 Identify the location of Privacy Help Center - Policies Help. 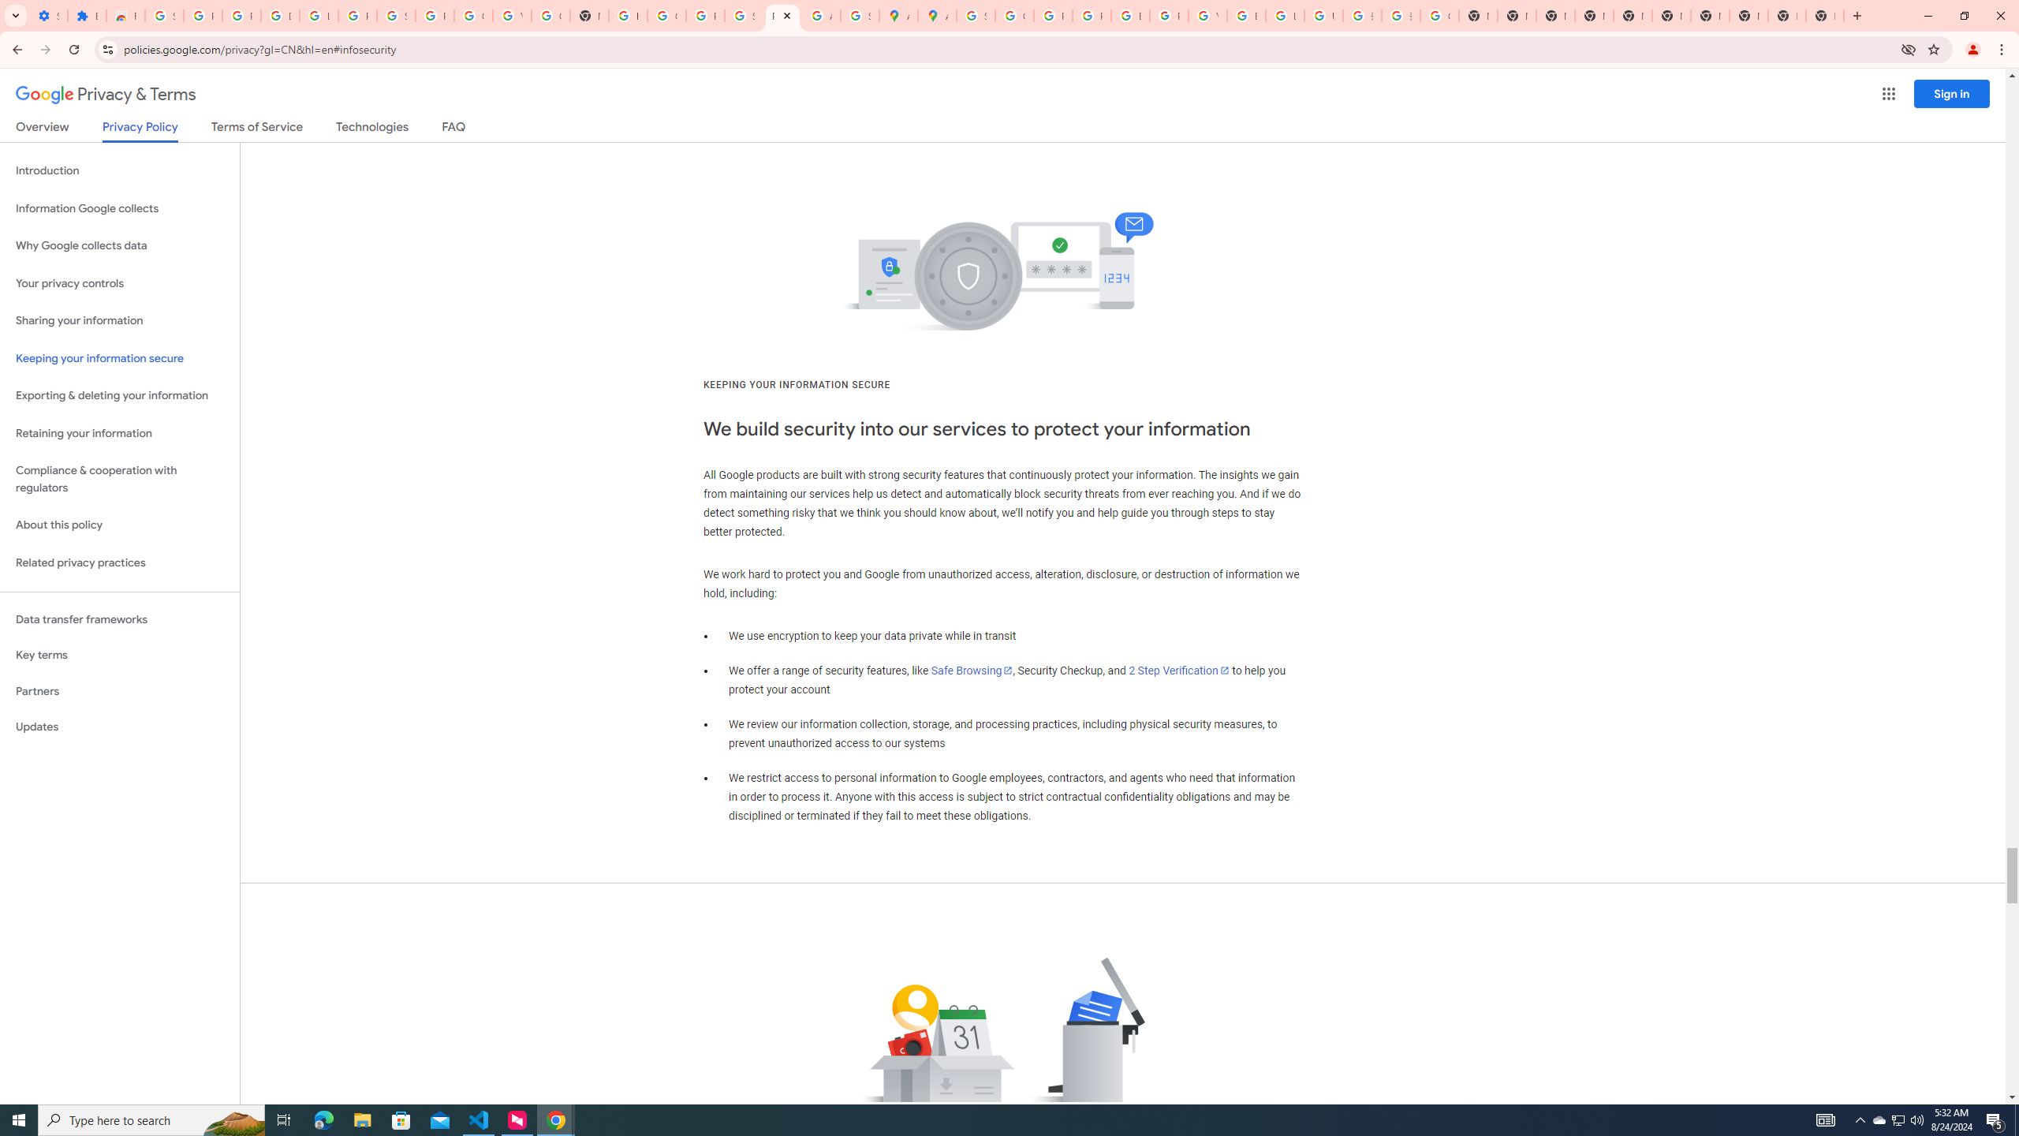
(1092, 16).